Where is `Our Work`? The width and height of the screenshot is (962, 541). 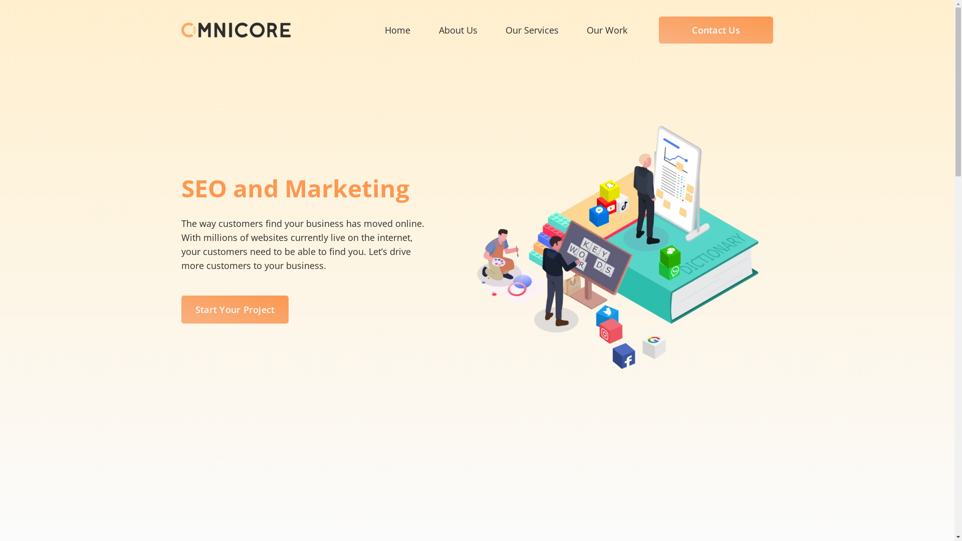
Our Work is located at coordinates (607, 30).